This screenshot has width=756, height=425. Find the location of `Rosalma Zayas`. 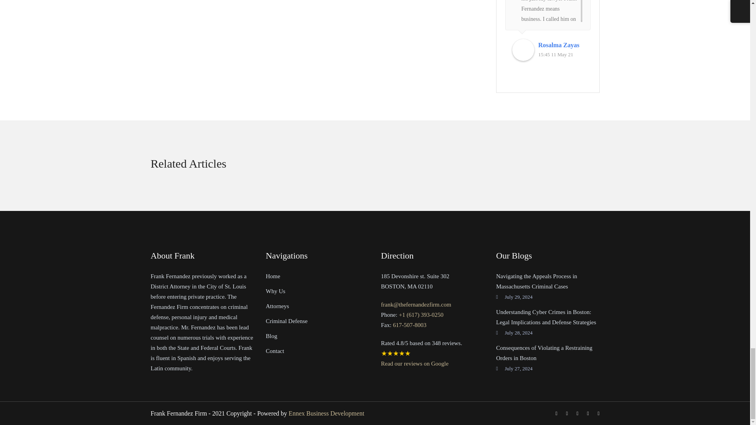

Rosalma Zayas is located at coordinates (561, 45).